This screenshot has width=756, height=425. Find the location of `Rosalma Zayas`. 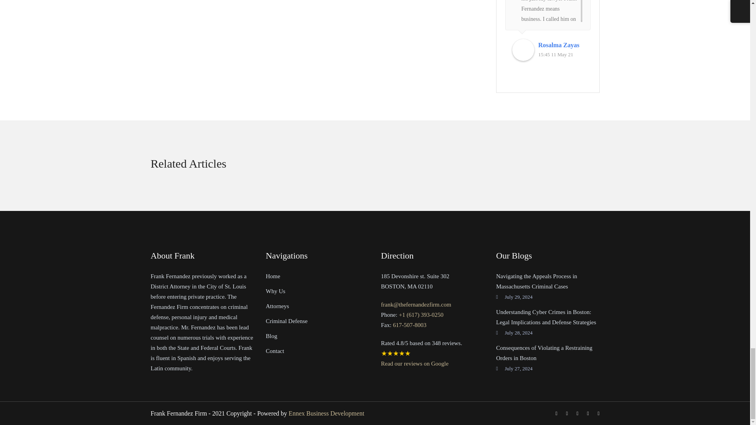

Rosalma Zayas is located at coordinates (561, 45).